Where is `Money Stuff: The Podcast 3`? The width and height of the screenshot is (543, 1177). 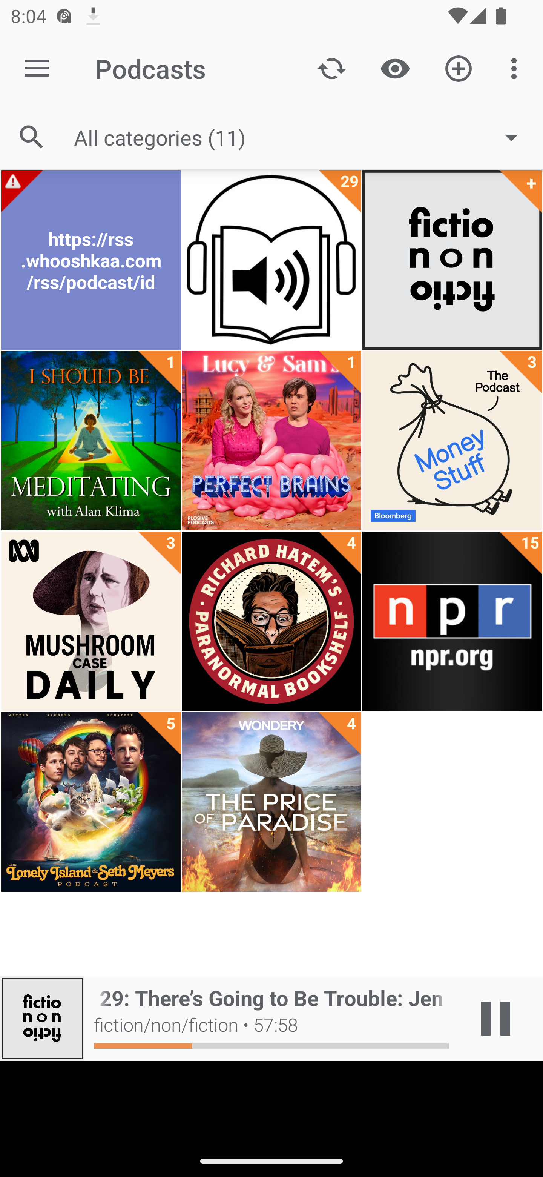
Money Stuff: The Podcast 3 is located at coordinates (452, 441).